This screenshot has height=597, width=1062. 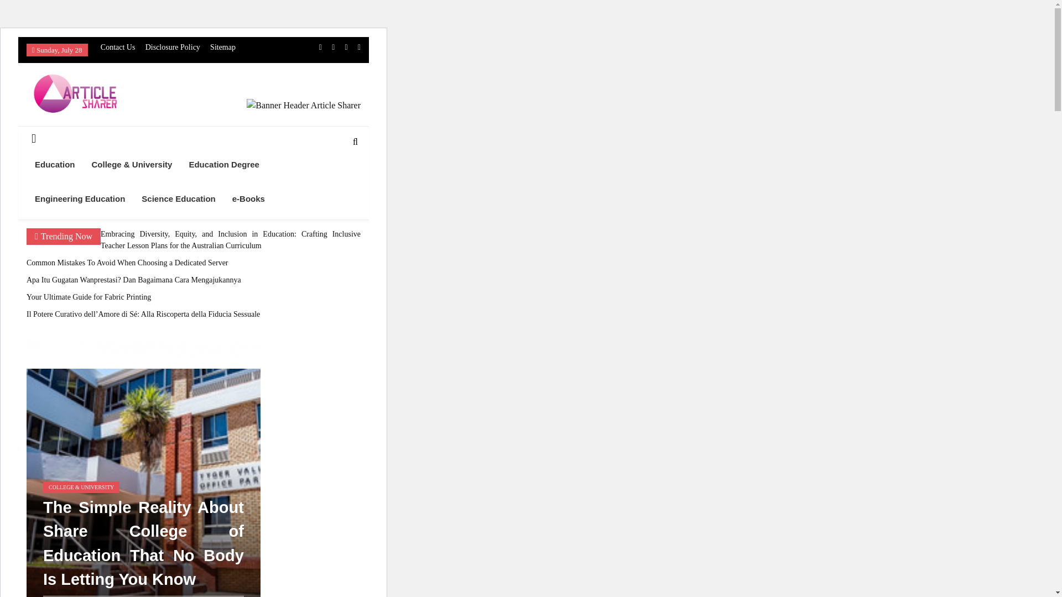 I want to click on Science Education, so click(x=178, y=199).